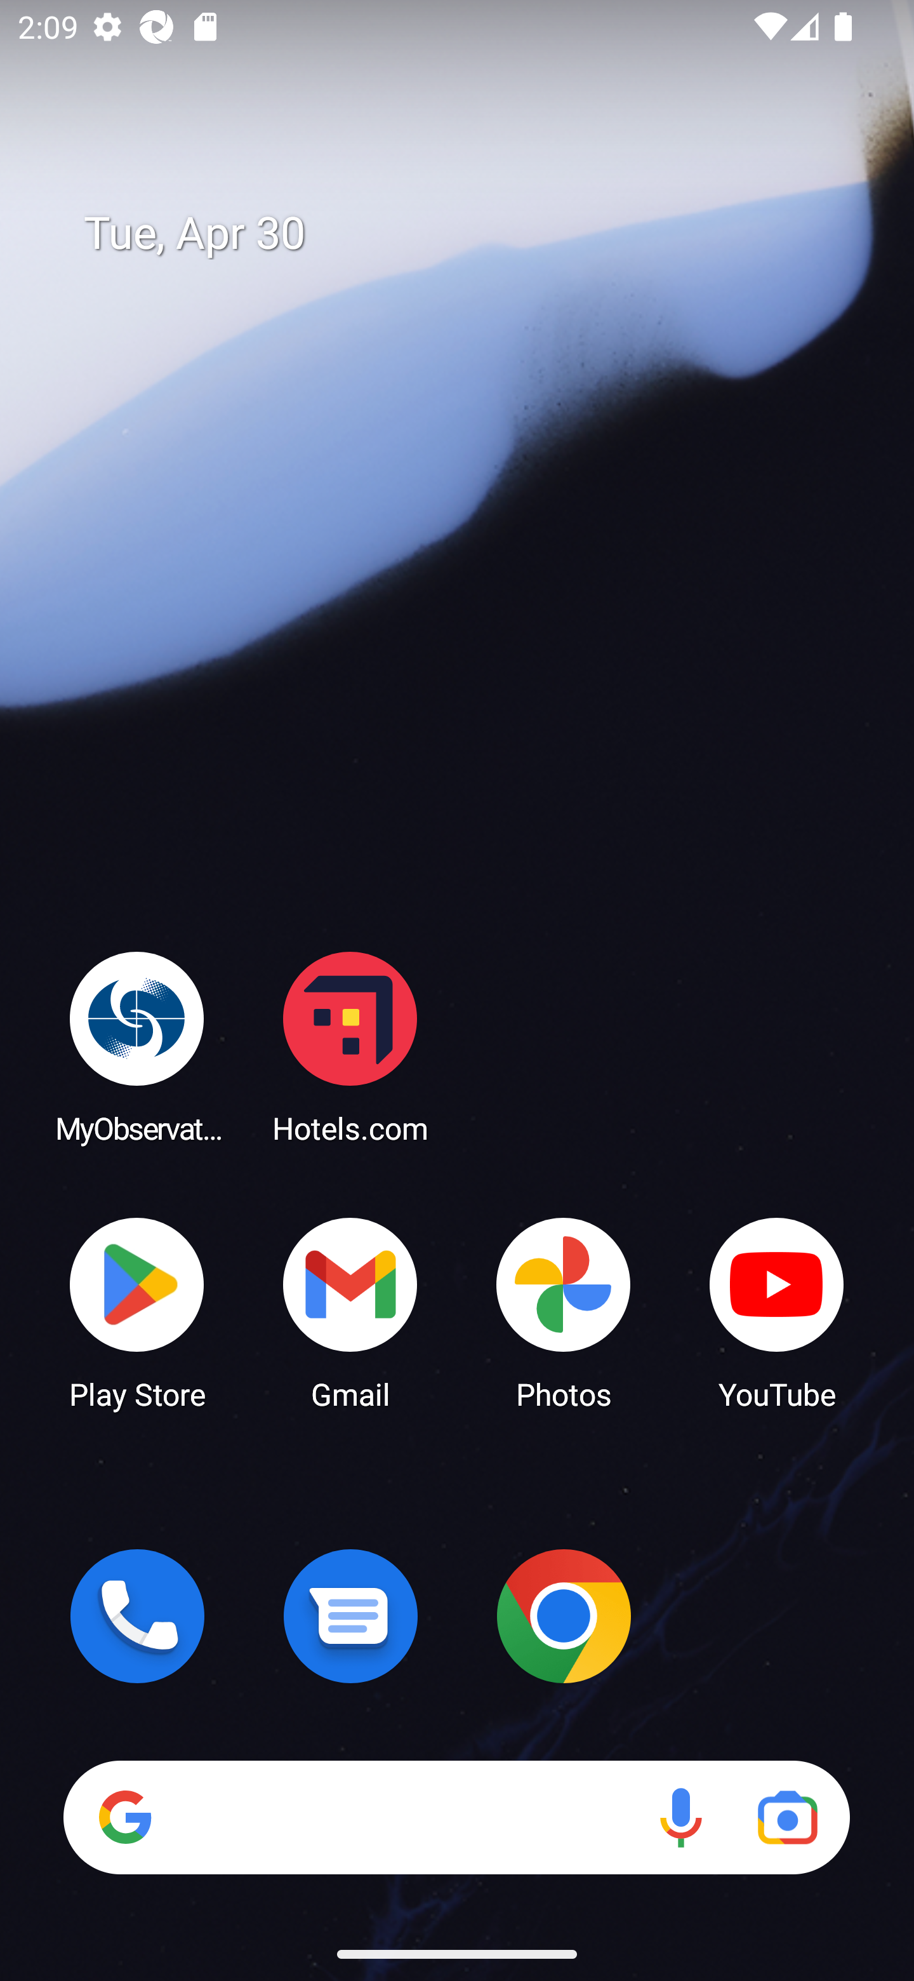 This screenshot has width=914, height=1981. What do you see at coordinates (777, 1312) in the screenshot?
I see `YouTube` at bounding box center [777, 1312].